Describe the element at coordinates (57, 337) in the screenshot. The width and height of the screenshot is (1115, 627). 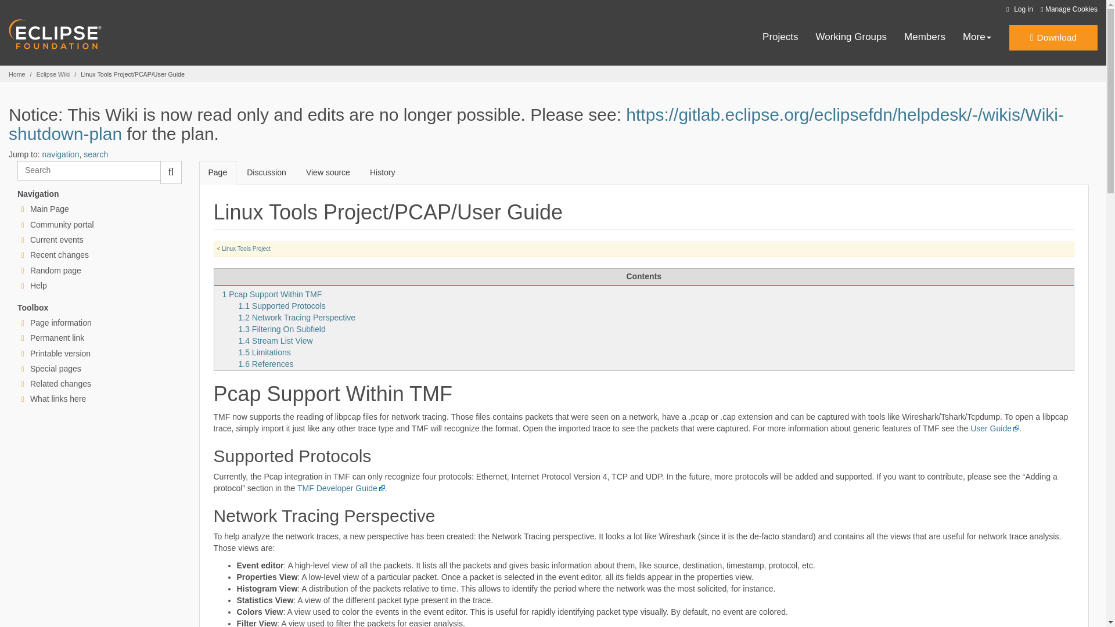
I see `Permanent link to this revision of the page` at that location.